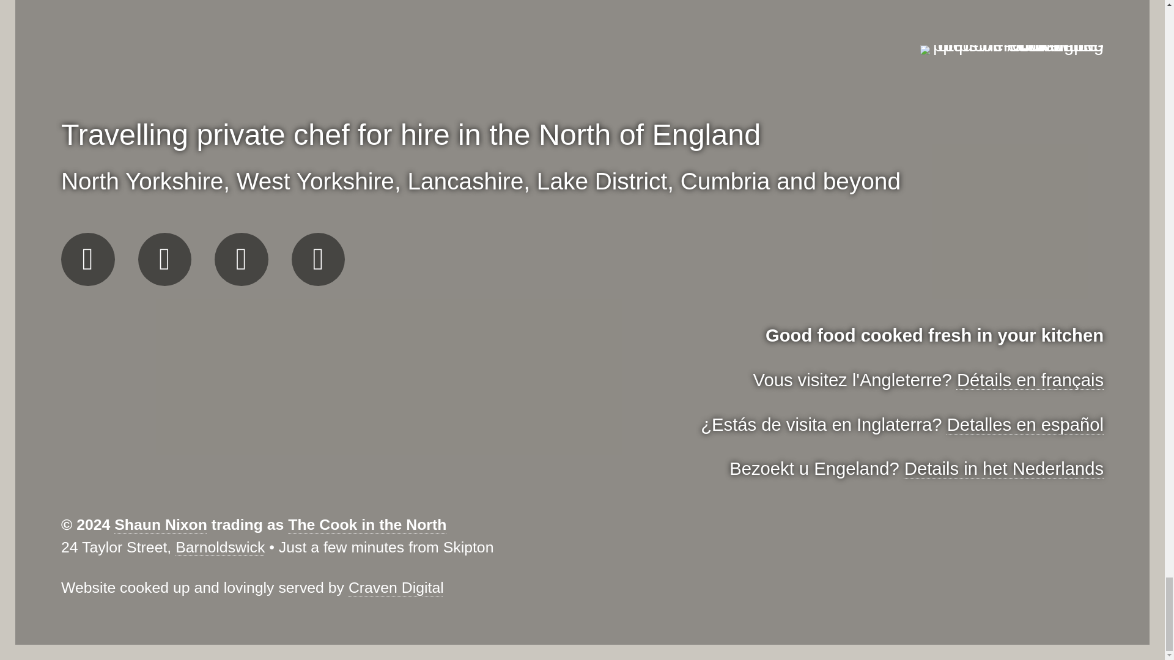 The width and height of the screenshot is (1174, 660). Describe the element at coordinates (1011, 50) in the screenshot. I see `cropped-the-cook-in-the-north-white-cutout.png` at that location.